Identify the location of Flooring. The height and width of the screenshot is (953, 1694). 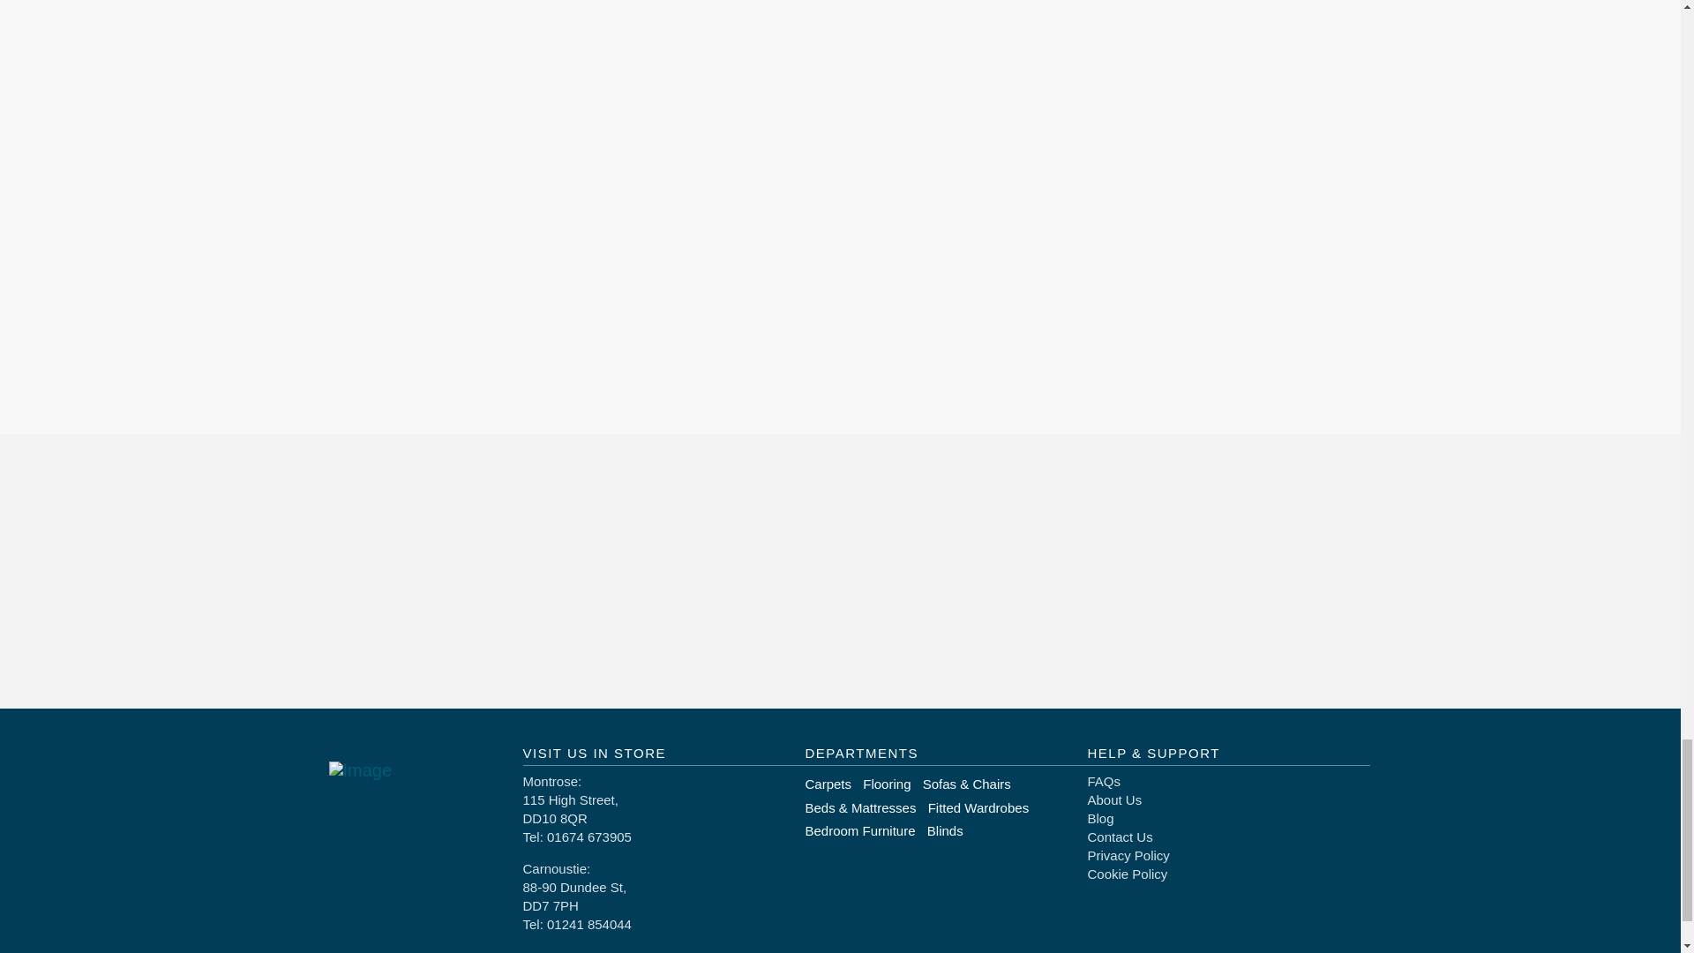
(891, 784).